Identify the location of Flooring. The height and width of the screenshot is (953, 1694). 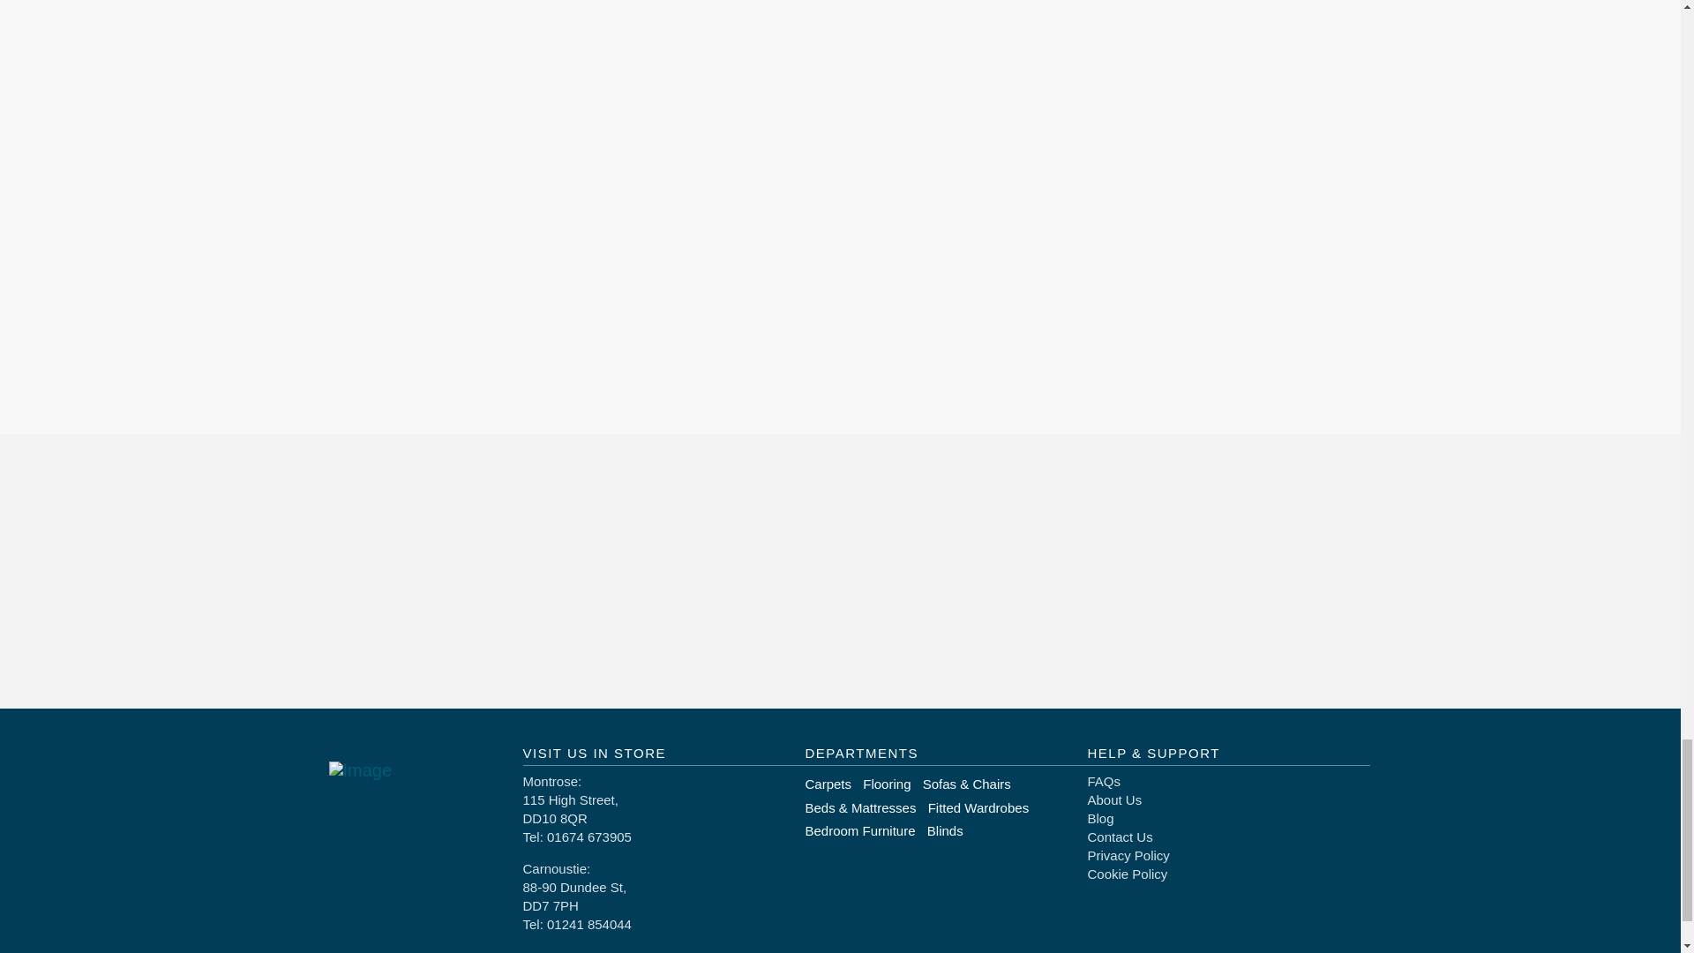
(891, 784).